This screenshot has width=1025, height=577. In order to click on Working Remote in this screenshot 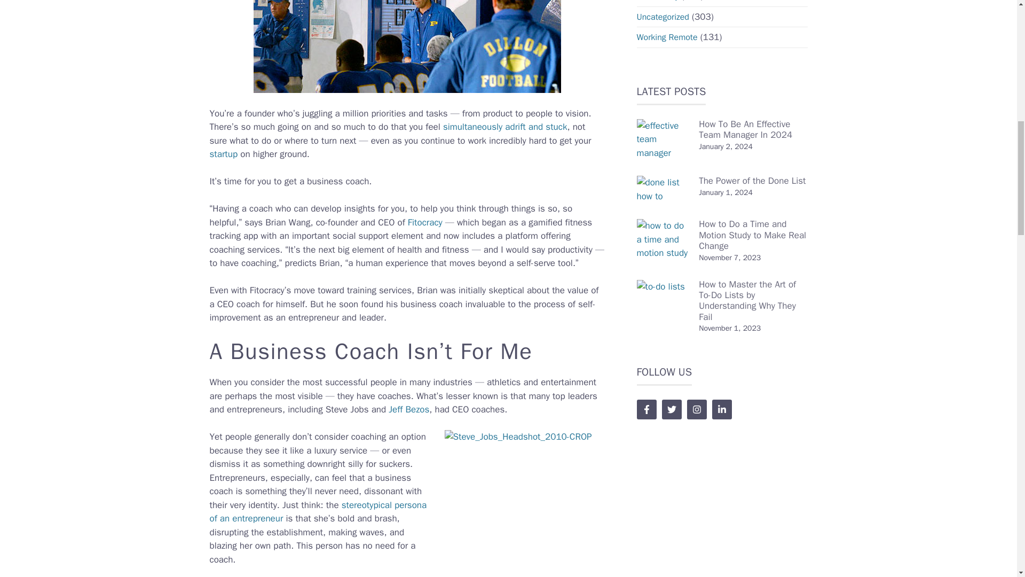, I will do `click(666, 37)`.